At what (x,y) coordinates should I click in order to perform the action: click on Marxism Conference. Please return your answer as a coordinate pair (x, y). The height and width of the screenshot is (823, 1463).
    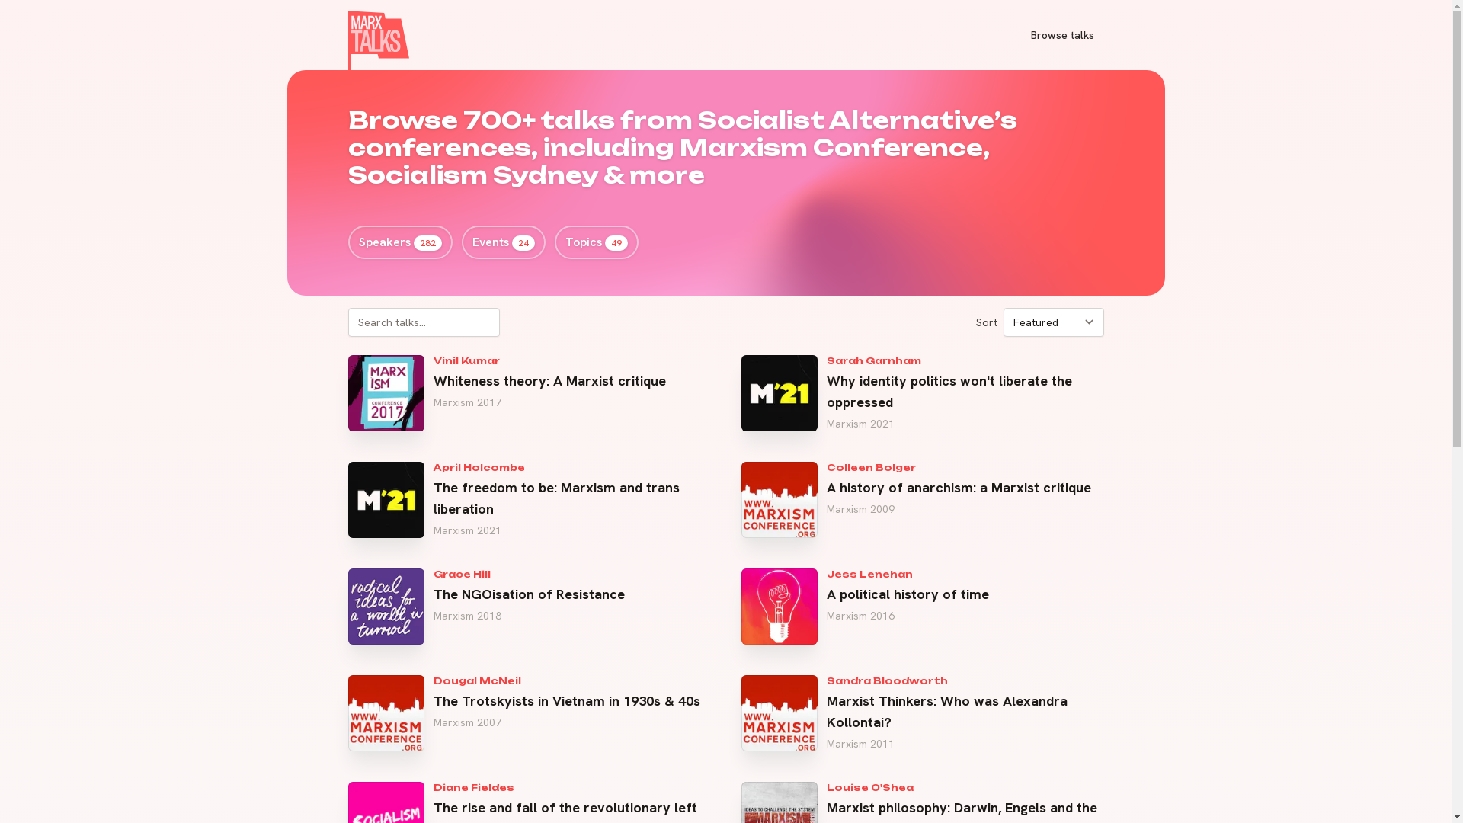
    Looking at the image, I should click on (831, 148).